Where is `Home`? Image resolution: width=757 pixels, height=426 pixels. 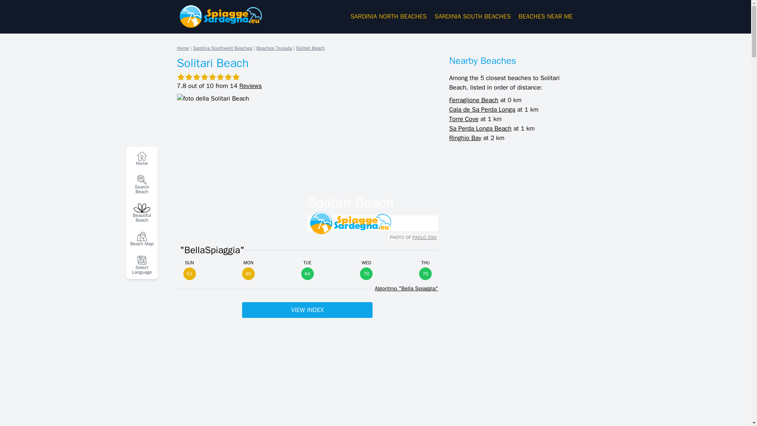 Home is located at coordinates (142, 159).